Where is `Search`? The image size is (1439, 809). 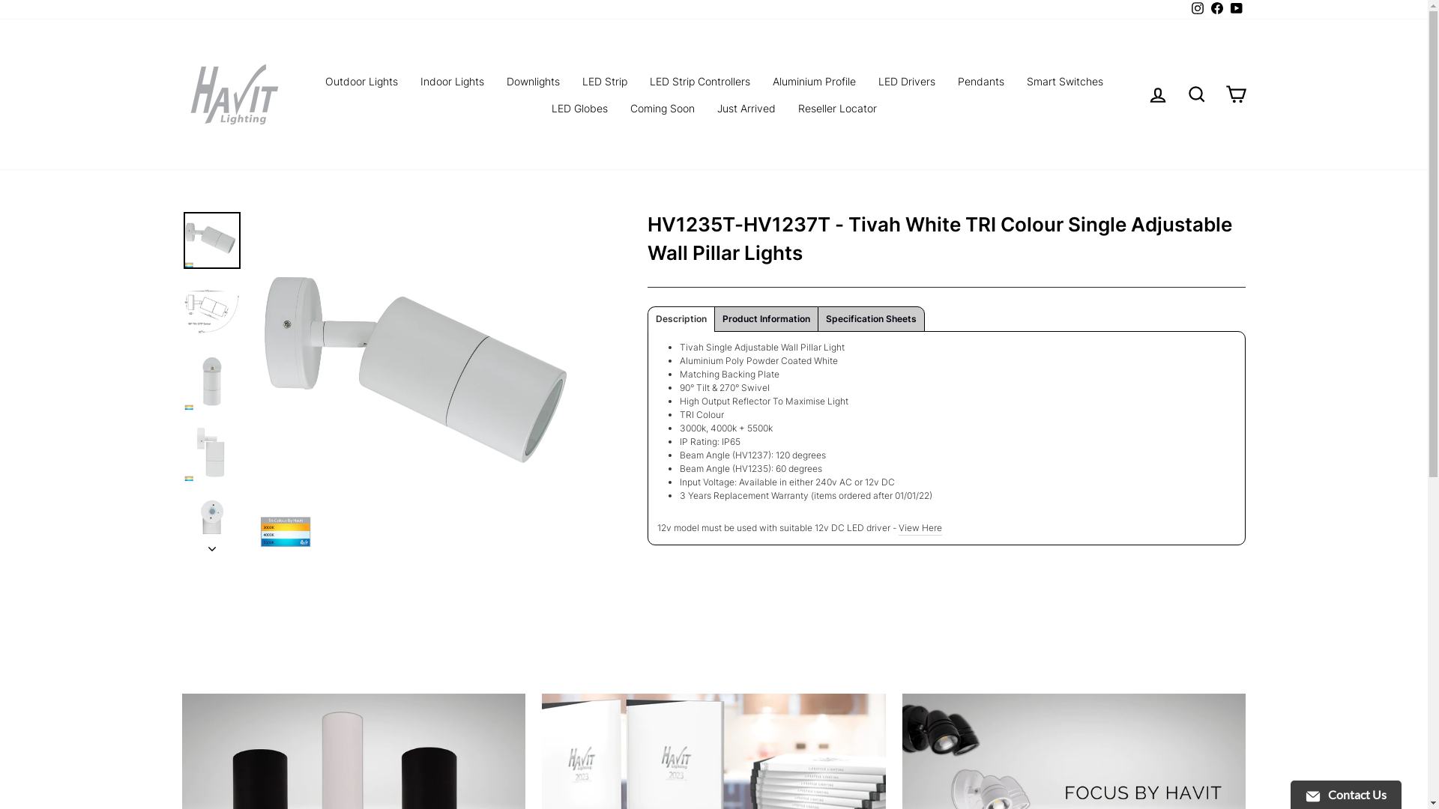
Search is located at coordinates (1196, 94).